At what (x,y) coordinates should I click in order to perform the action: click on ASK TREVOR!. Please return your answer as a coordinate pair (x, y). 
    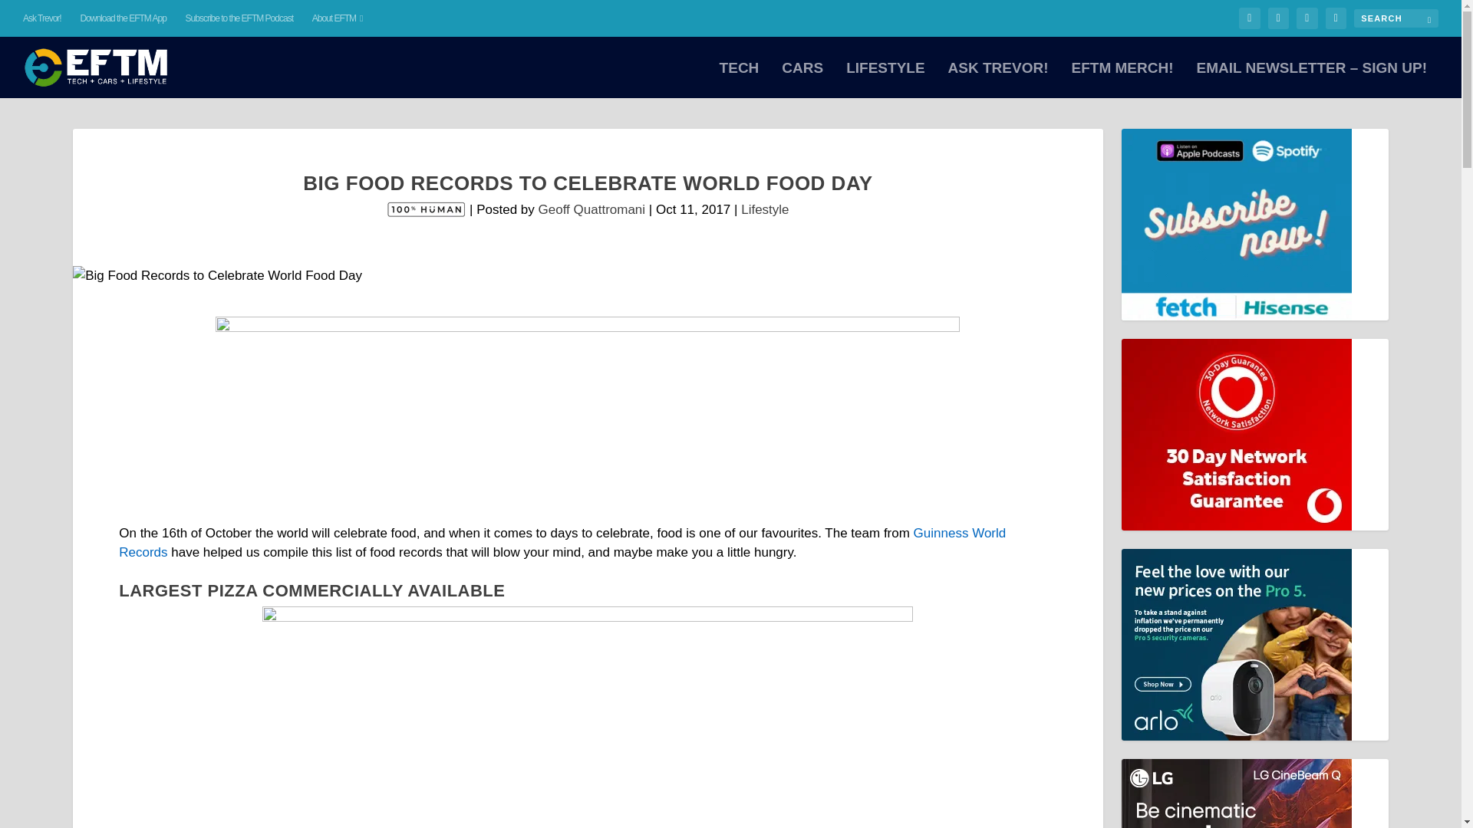
    Looking at the image, I should click on (999, 80).